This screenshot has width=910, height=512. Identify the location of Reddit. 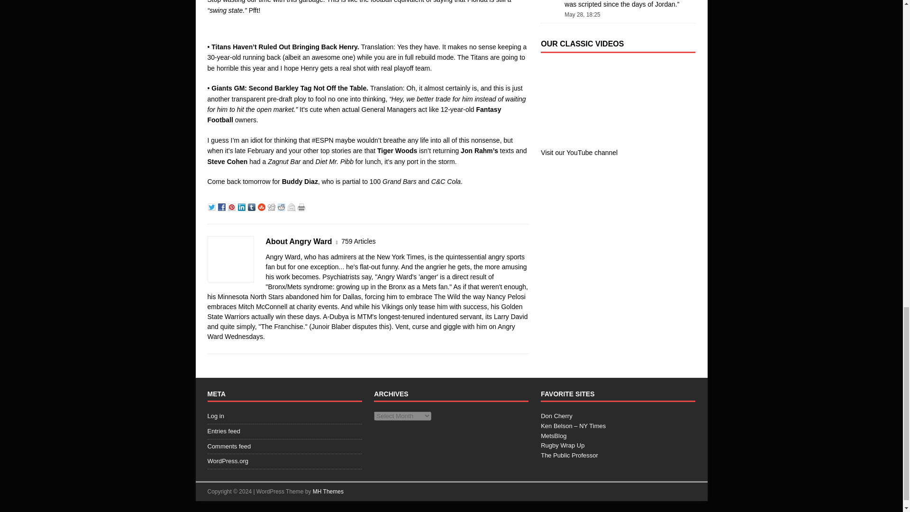
(282, 206).